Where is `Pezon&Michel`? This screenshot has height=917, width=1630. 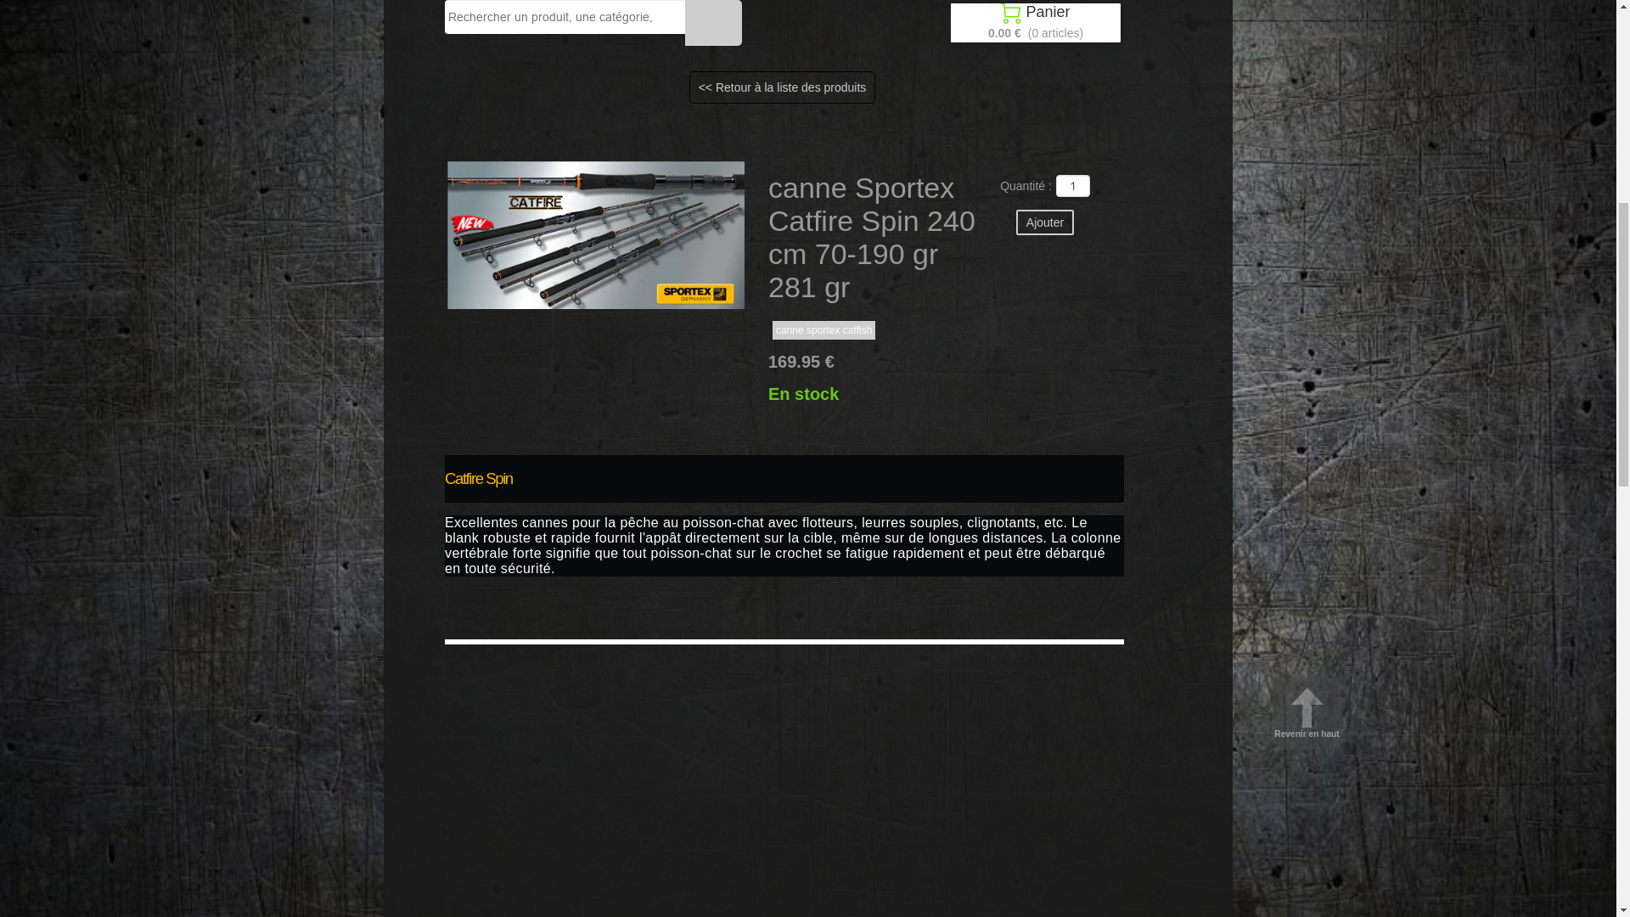
Pezon&Michel is located at coordinates (840, 168).